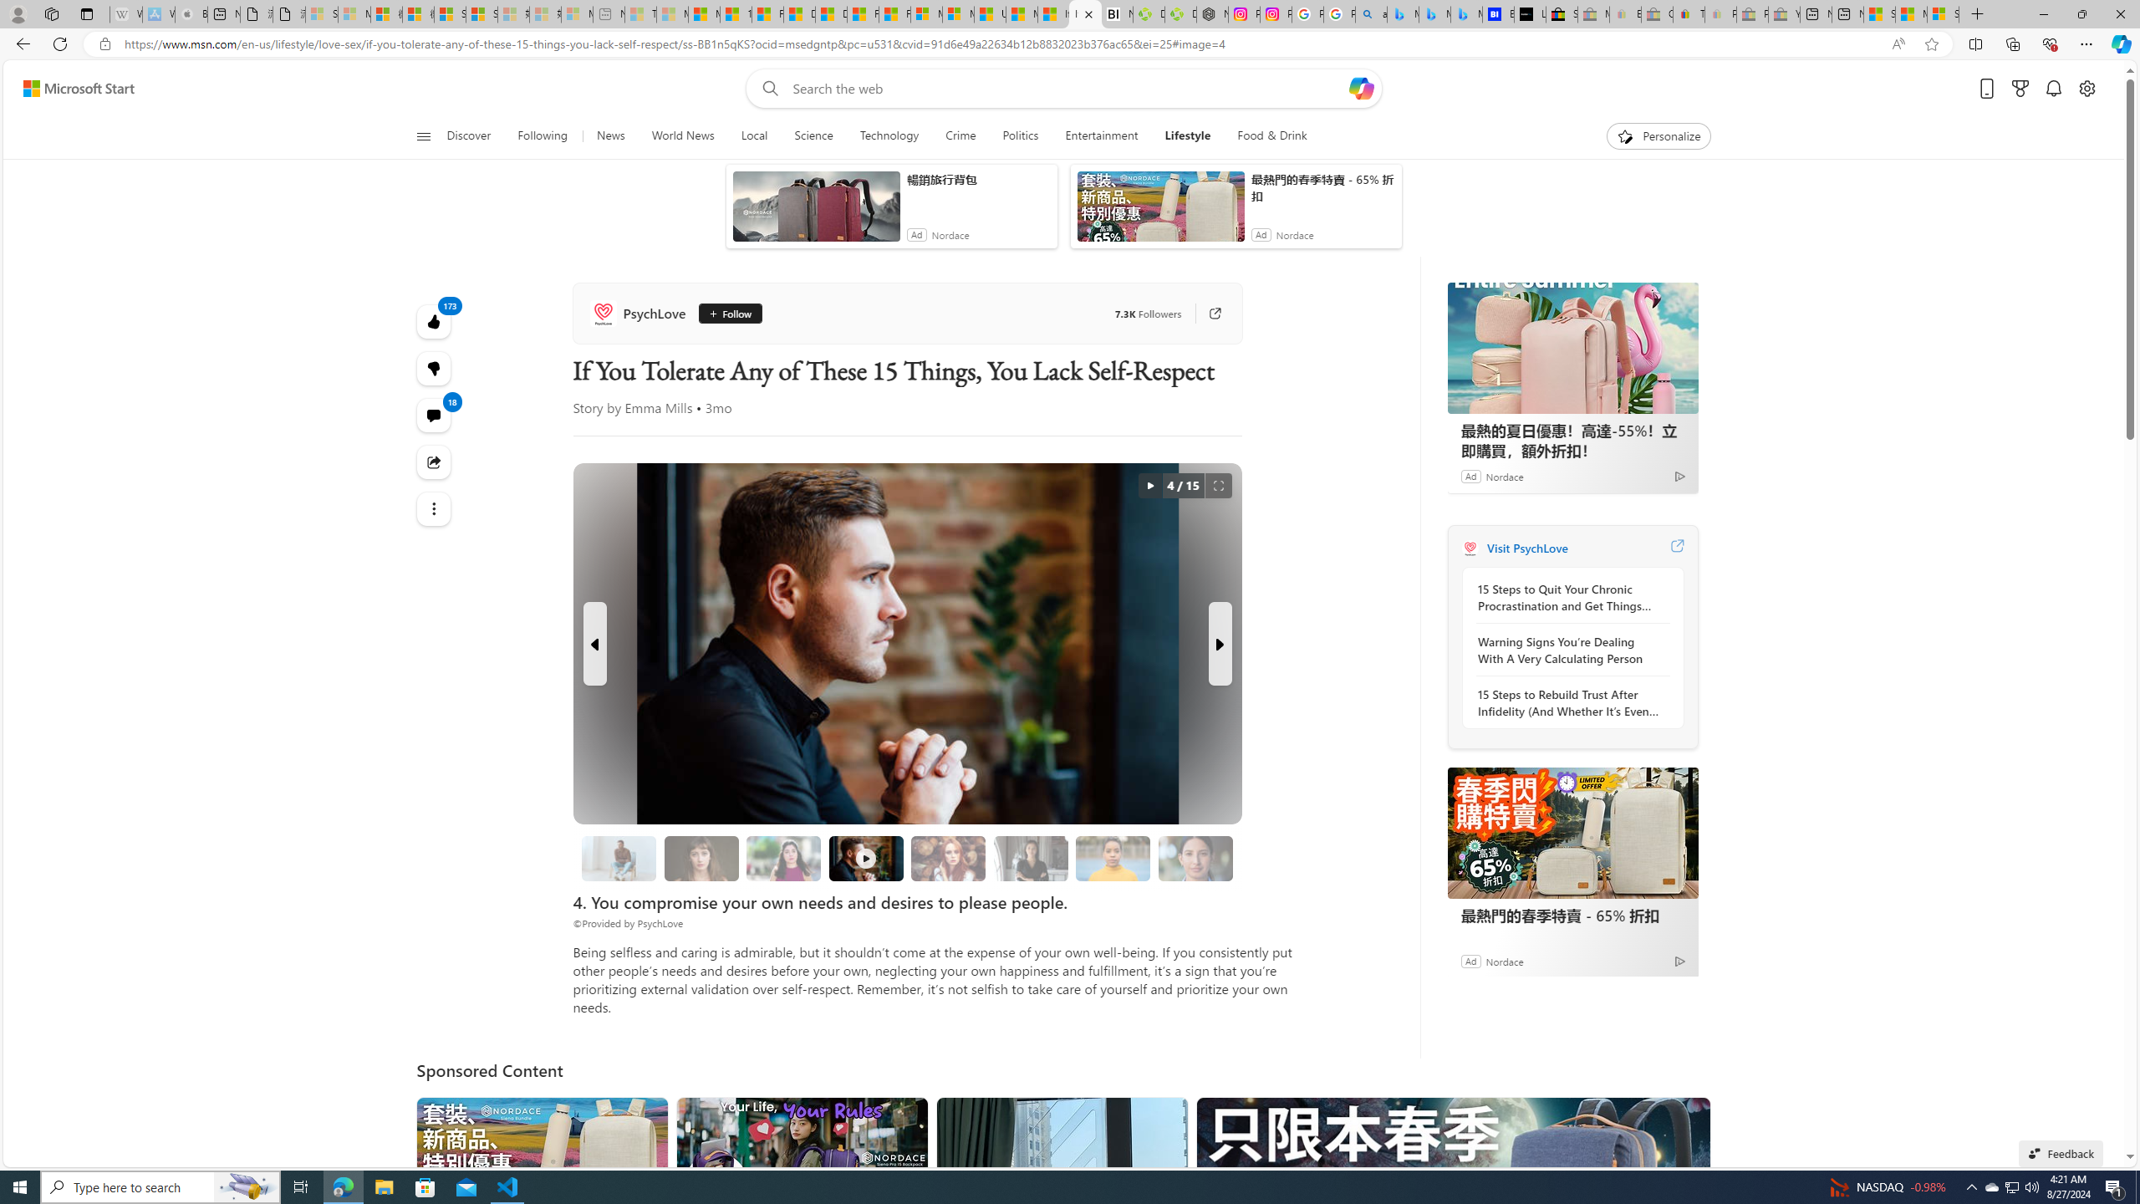  What do you see at coordinates (1117, 14) in the screenshot?
I see `Nvidia va a poner a prueba la paciencia de los inversores` at bounding box center [1117, 14].